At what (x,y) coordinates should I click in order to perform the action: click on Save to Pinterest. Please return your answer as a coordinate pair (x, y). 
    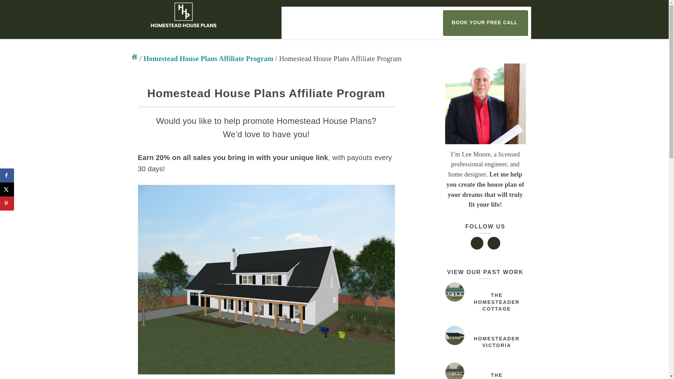
    Looking at the image, I should click on (7, 204).